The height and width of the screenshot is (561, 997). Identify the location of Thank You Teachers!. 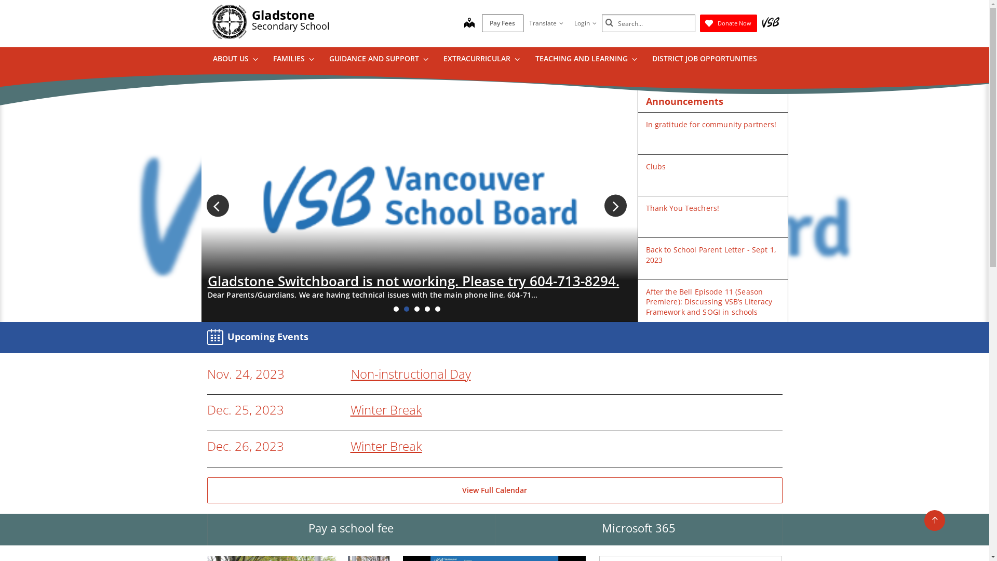
(683, 208).